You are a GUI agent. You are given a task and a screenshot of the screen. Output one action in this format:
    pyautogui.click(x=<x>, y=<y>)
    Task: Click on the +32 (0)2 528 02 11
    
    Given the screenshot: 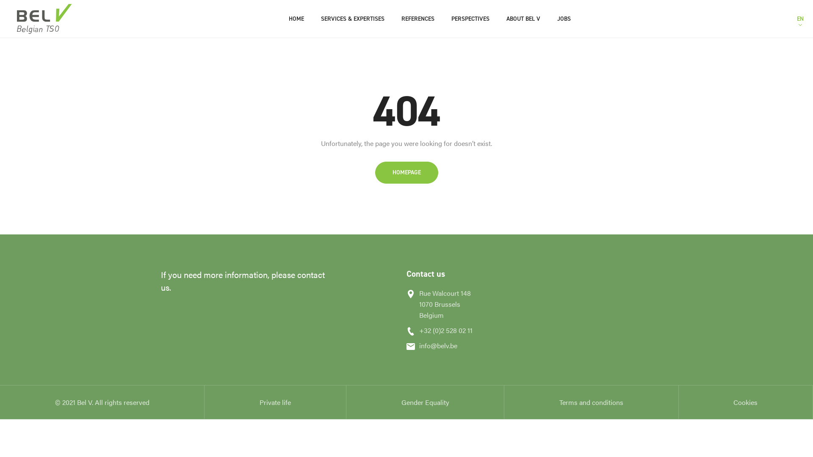 What is the action you would take?
    pyautogui.click(x=464, y=330)
    